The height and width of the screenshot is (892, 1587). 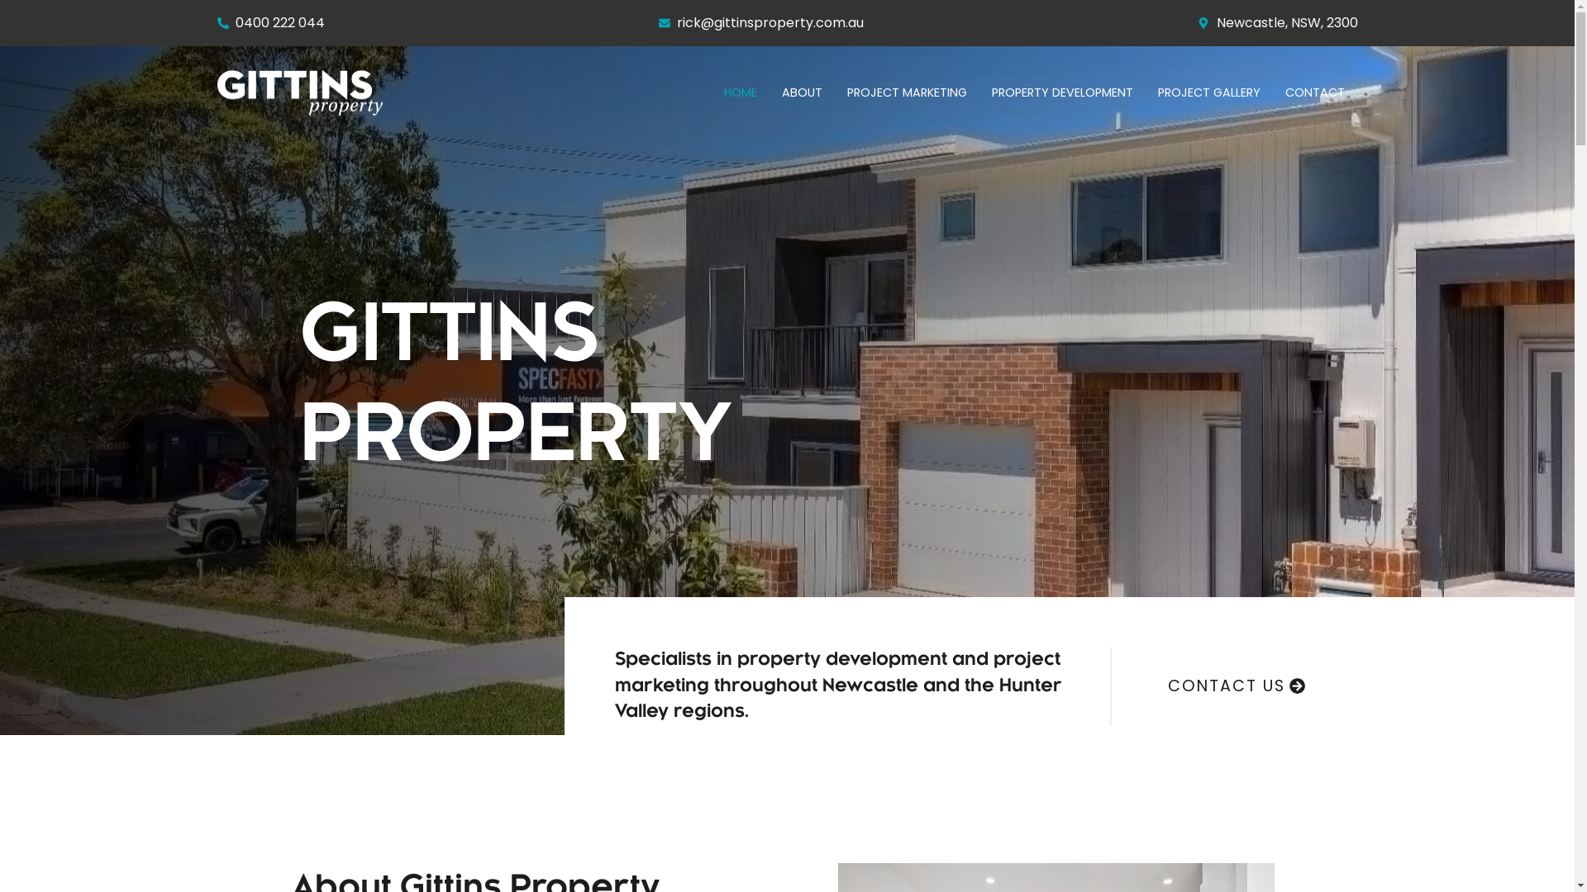 What do you see at coordinates (741, 93) in the screenshot?
I see `HOME` at bounding box center [741, 93].